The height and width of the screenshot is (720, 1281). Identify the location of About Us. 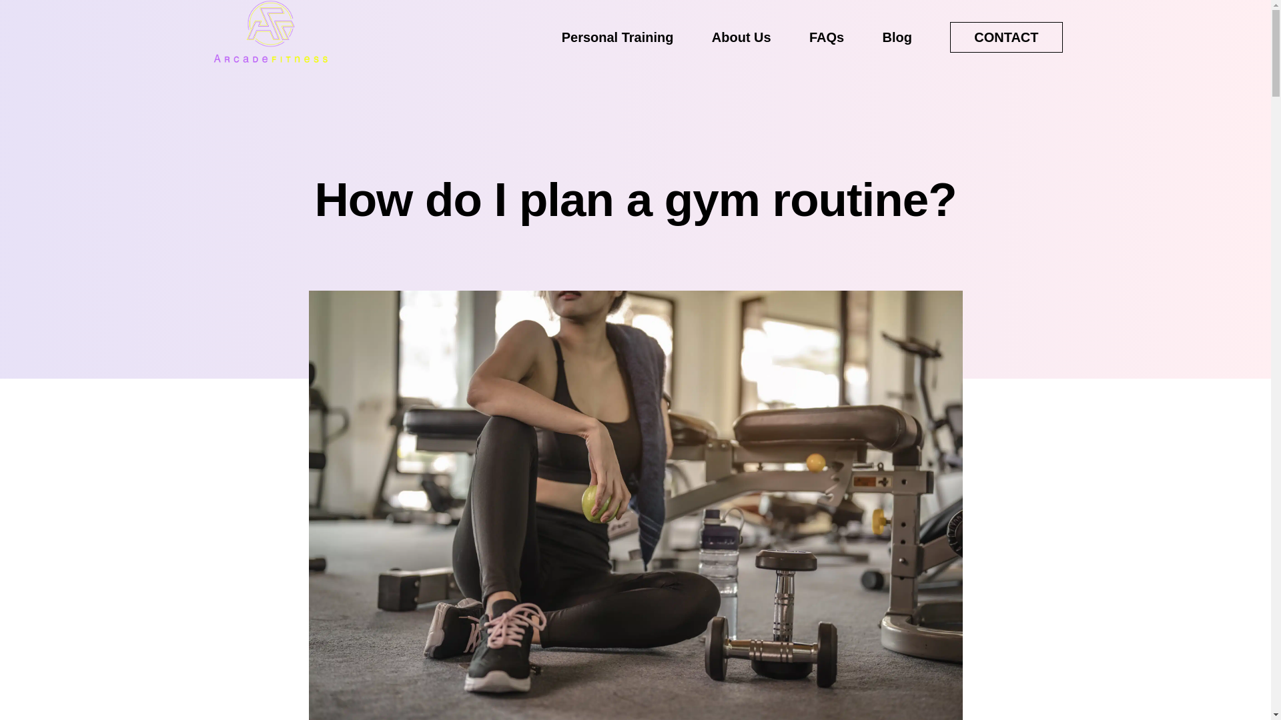
(741, 48).